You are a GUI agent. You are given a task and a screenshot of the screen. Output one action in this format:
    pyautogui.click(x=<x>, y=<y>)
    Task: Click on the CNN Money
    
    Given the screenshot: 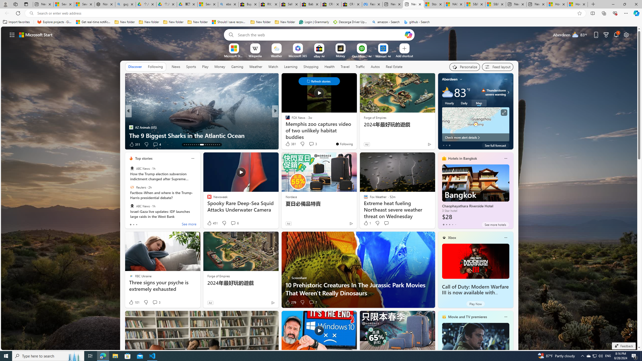 What is the action you would take?
    pyautogui.click(x=285, y=119)
    